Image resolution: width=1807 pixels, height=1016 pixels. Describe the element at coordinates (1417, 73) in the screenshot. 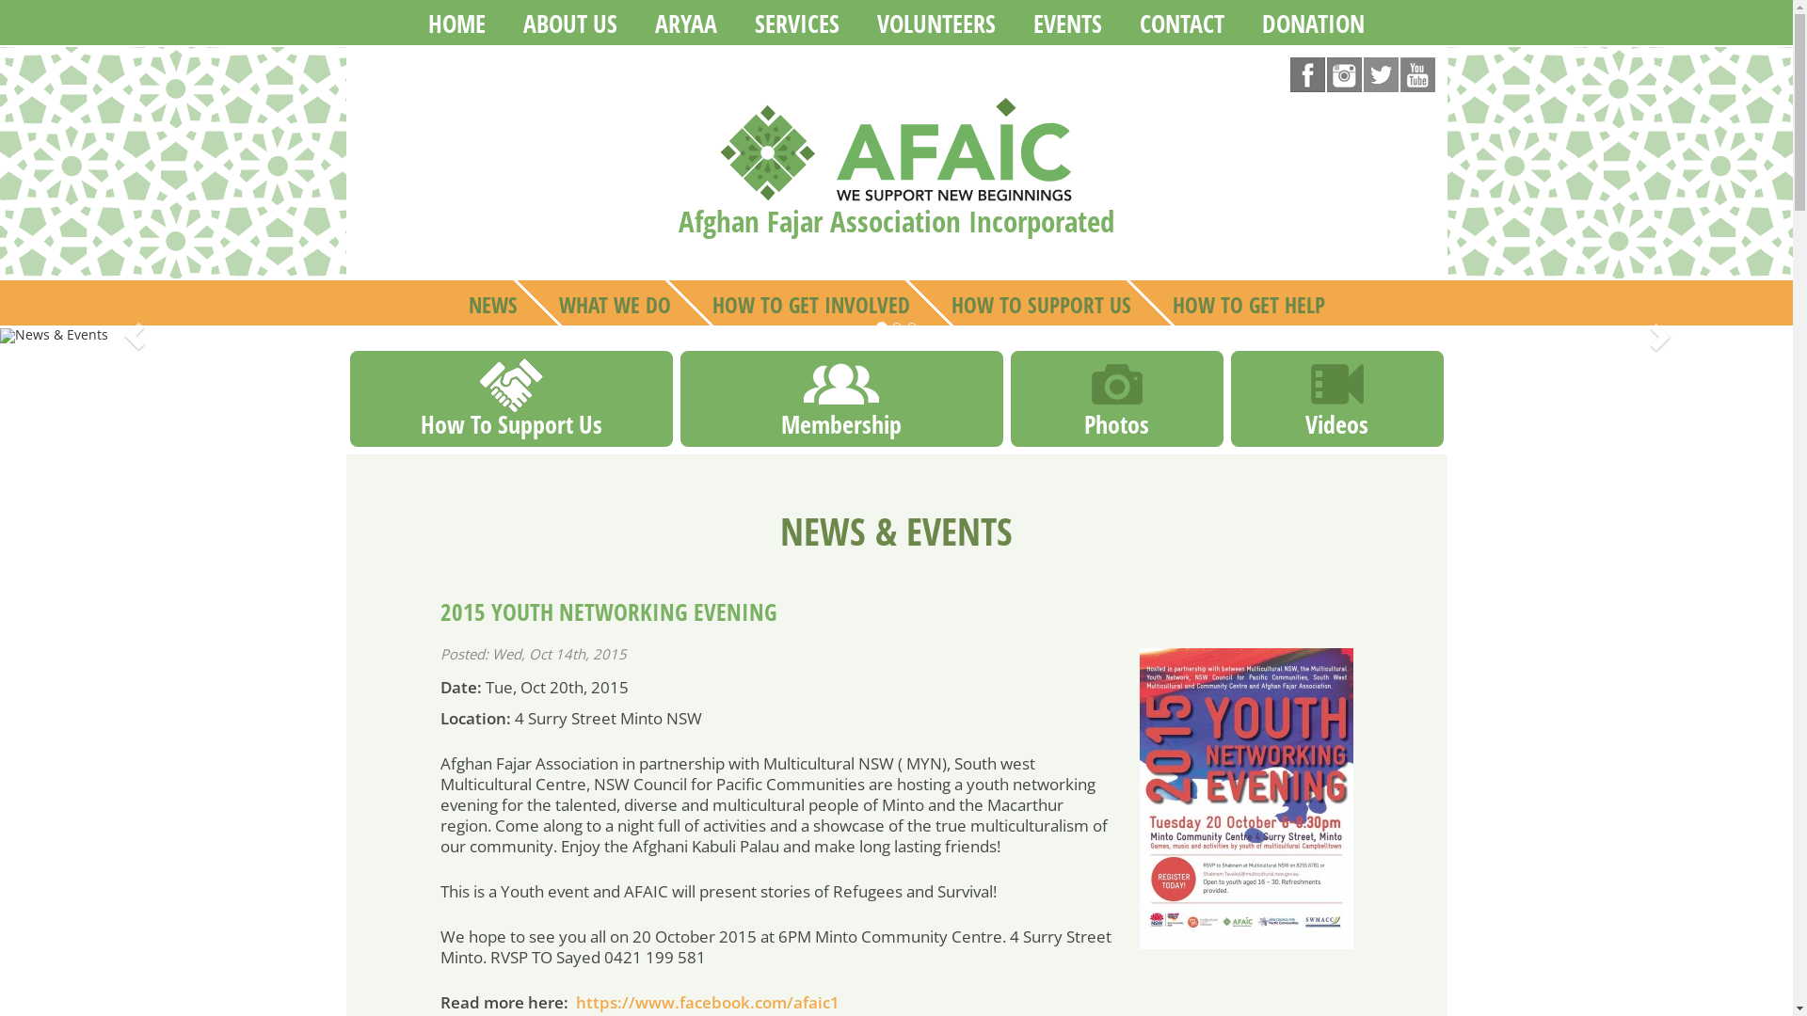

I see `Find us on Youtube` at that location.